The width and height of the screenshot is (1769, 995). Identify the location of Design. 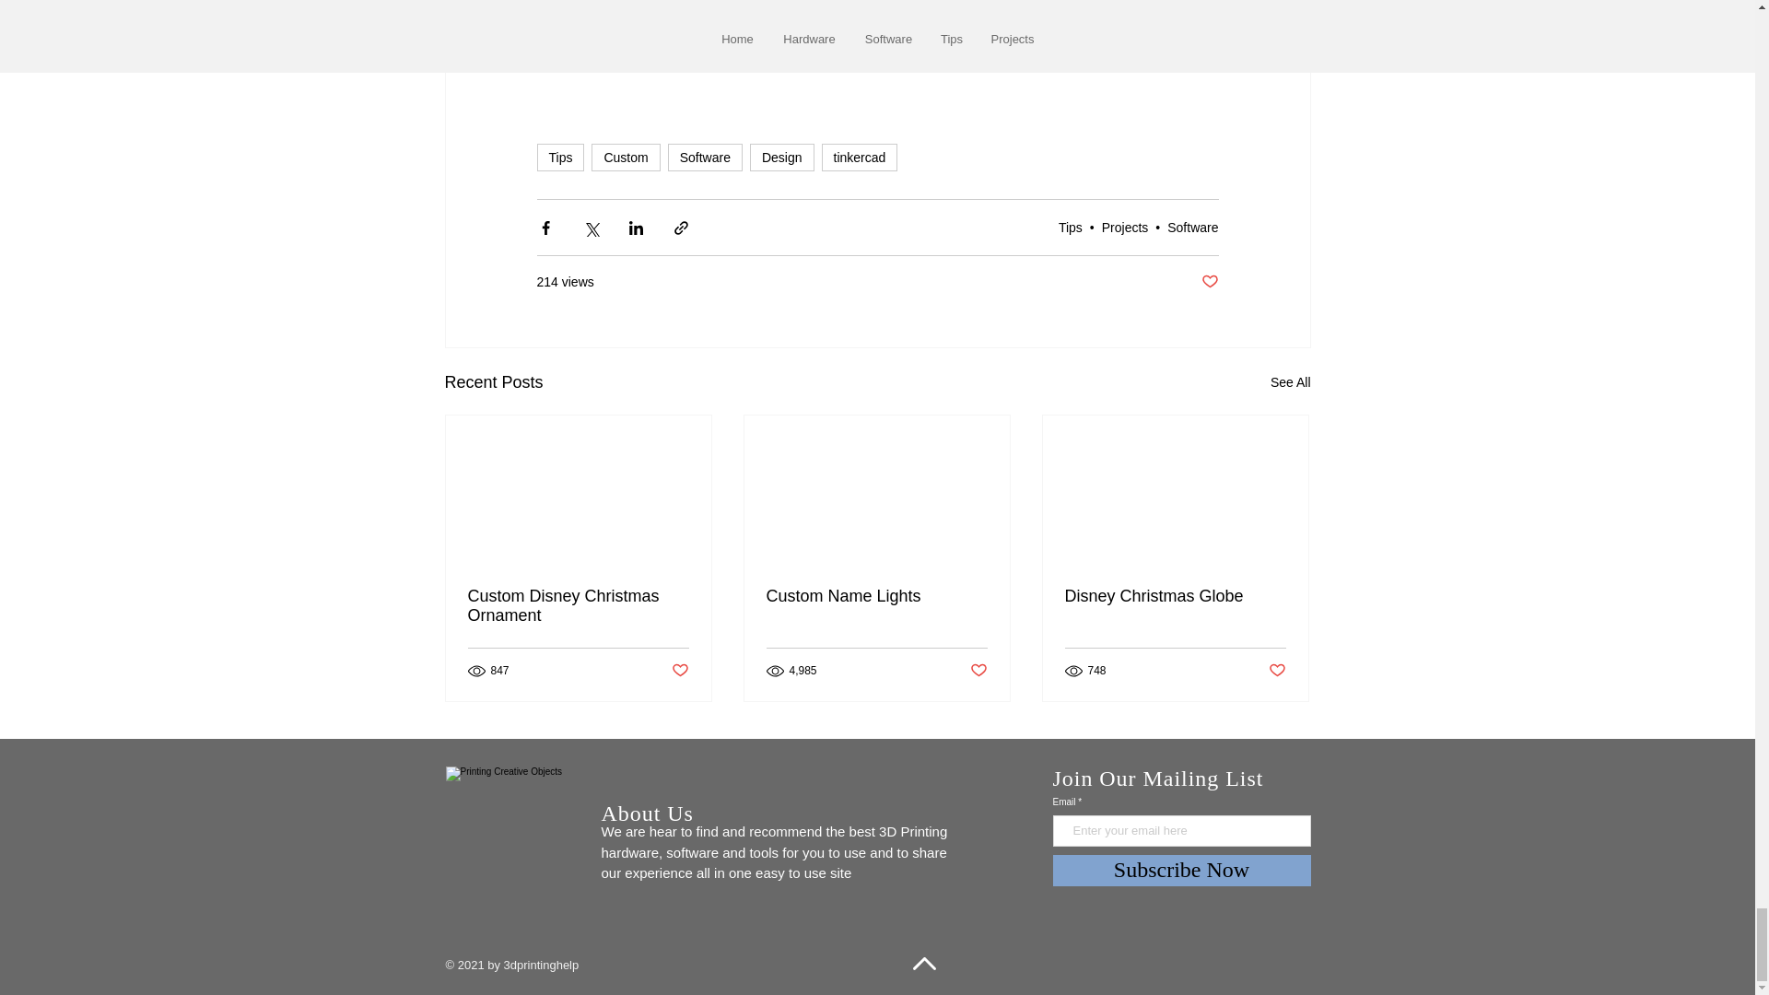
(781, 157).